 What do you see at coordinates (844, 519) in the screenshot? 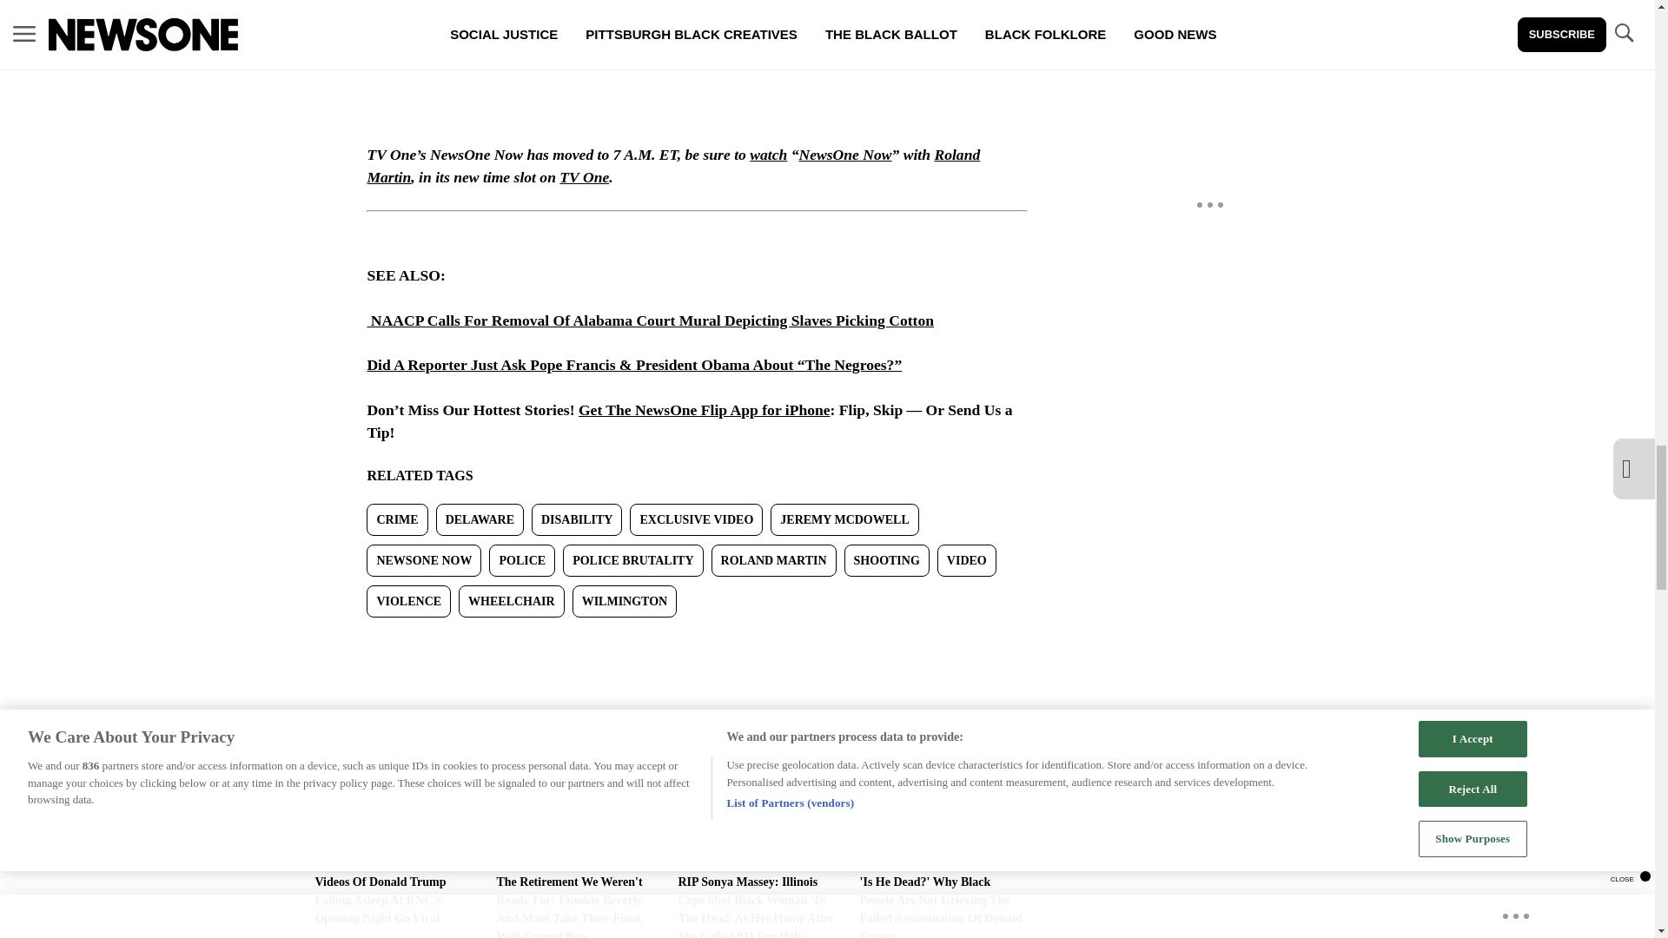
I see `JEREMY MCDOWELL` at bounding box center [844, 519].